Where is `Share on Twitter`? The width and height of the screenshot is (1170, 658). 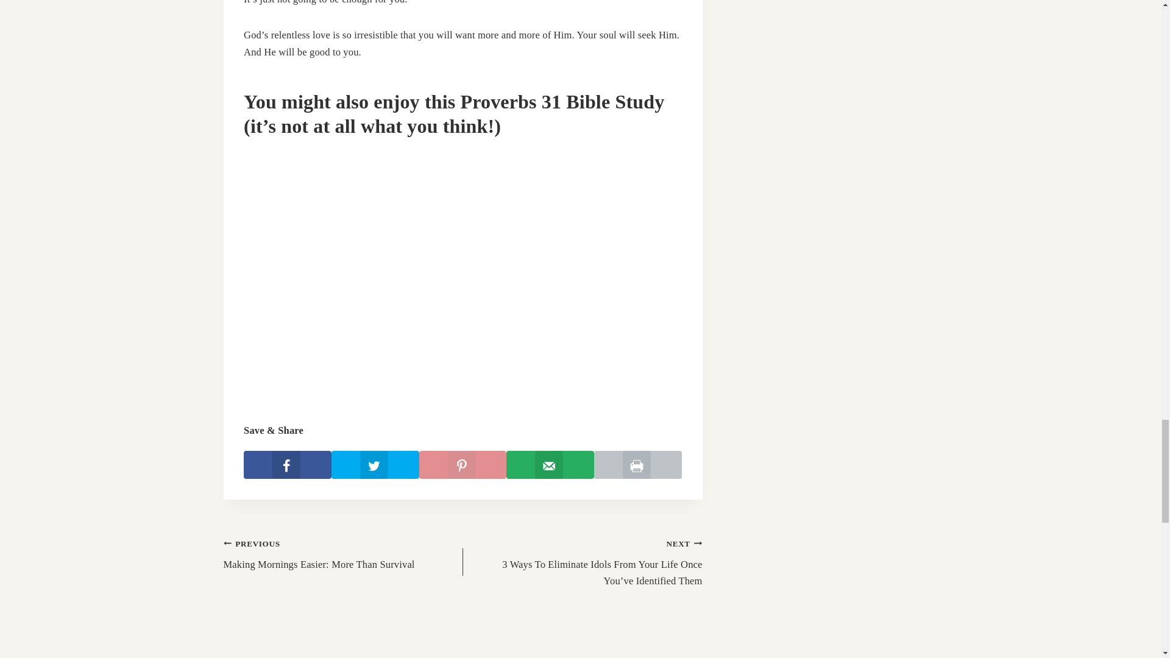 Share on Twitter is located at coordinates (342, 554).